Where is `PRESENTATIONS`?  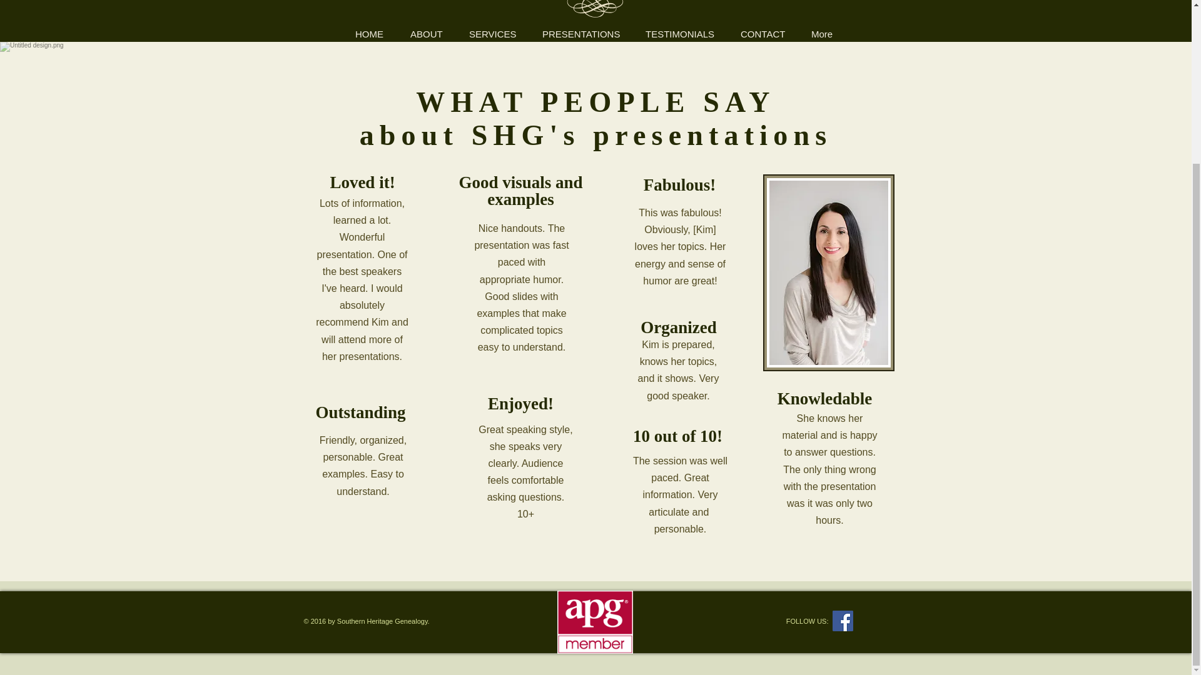 PRESENTATIONS is located at coordinates (580, 34).